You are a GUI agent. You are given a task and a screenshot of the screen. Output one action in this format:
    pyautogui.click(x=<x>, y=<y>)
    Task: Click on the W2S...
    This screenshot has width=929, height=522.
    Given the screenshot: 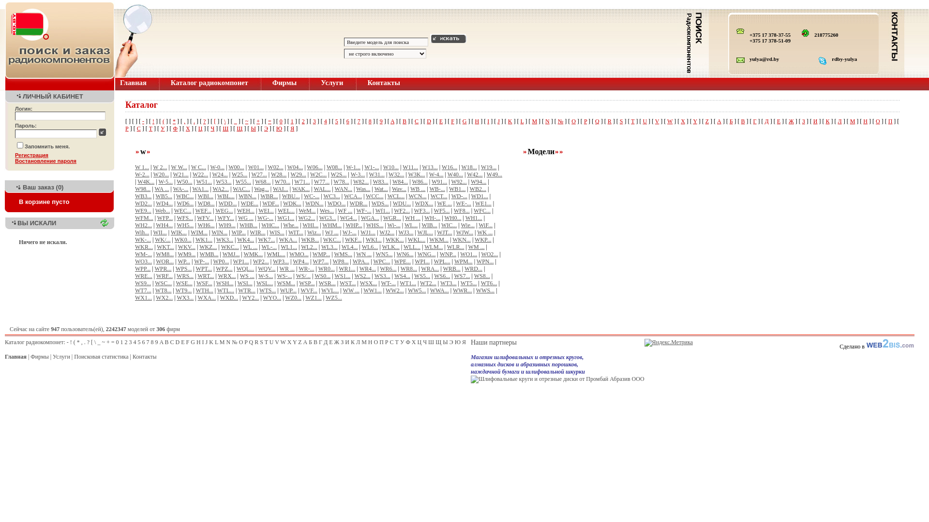 What is the action you would take?
    pyautogui.click(x=339, y=174)
    